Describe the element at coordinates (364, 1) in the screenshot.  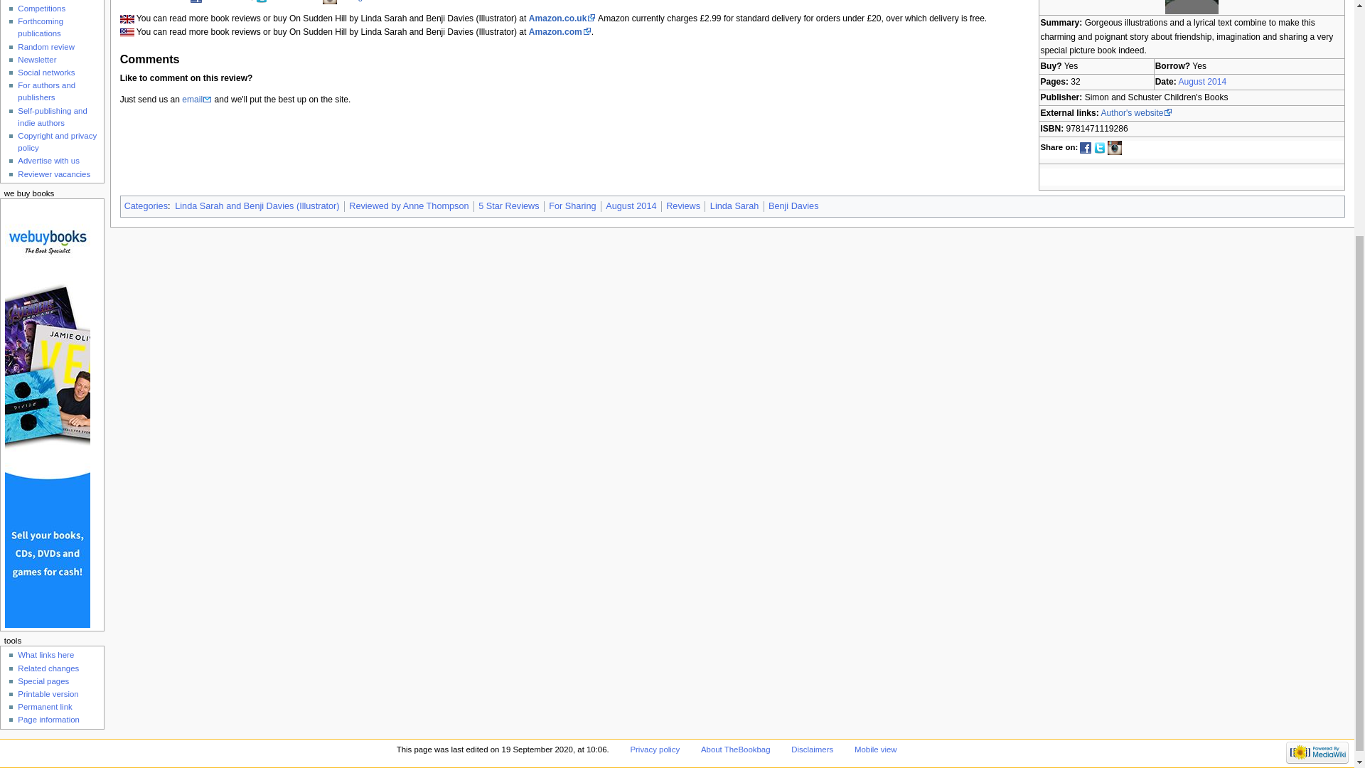
I see `Instagram` at that location.